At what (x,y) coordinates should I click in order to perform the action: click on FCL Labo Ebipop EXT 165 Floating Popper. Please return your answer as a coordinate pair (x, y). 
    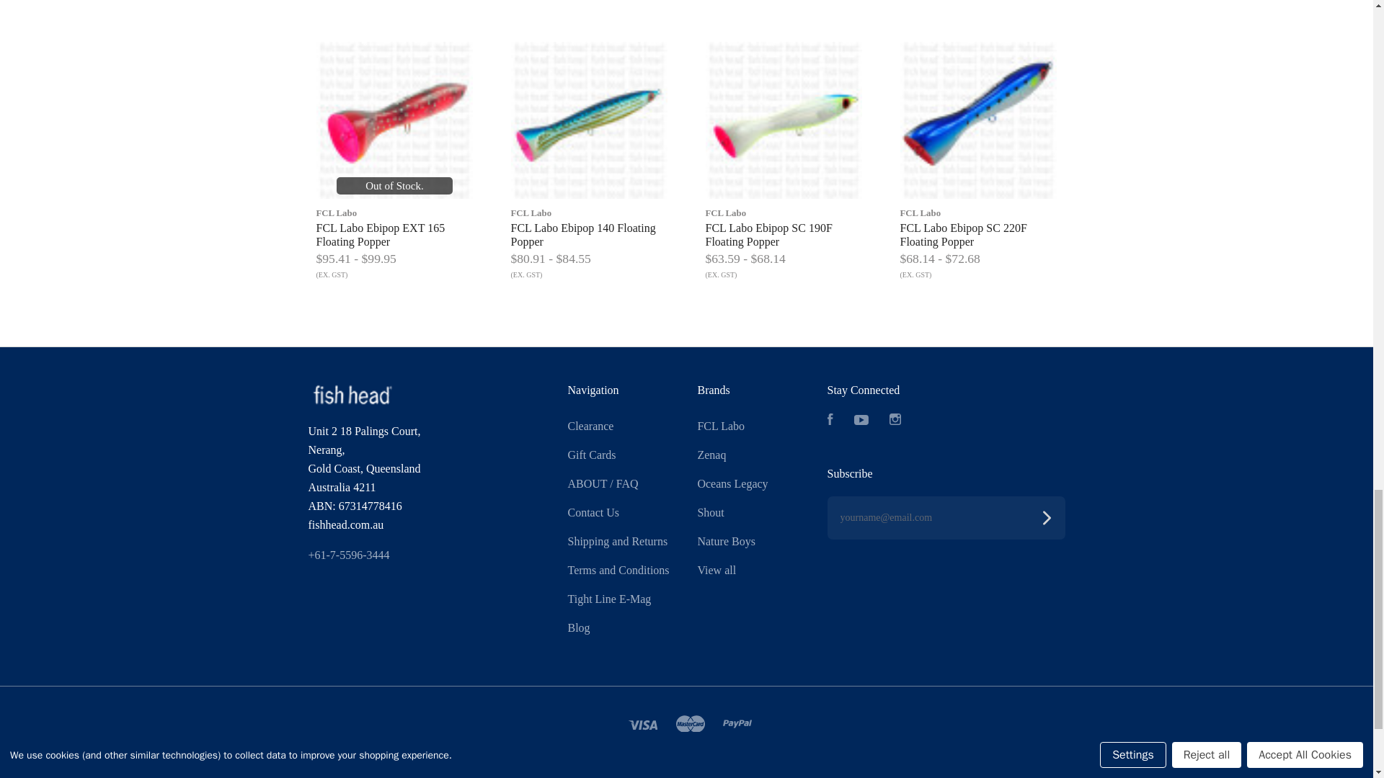
    Looking at the image, I should click on (394, 120).